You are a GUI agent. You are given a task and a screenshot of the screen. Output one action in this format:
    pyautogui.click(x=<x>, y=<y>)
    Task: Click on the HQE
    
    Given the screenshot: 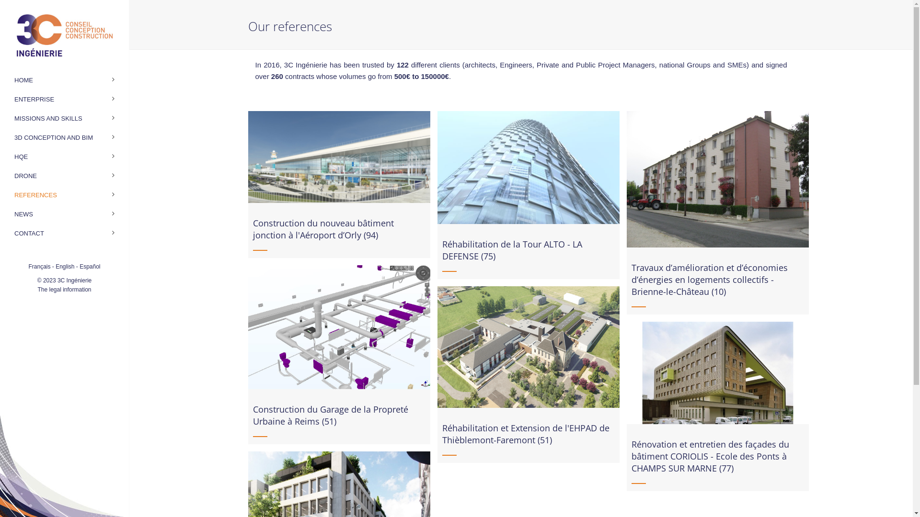 What is the action you would take?
    pyautogui.click(x=64, y=157)
    